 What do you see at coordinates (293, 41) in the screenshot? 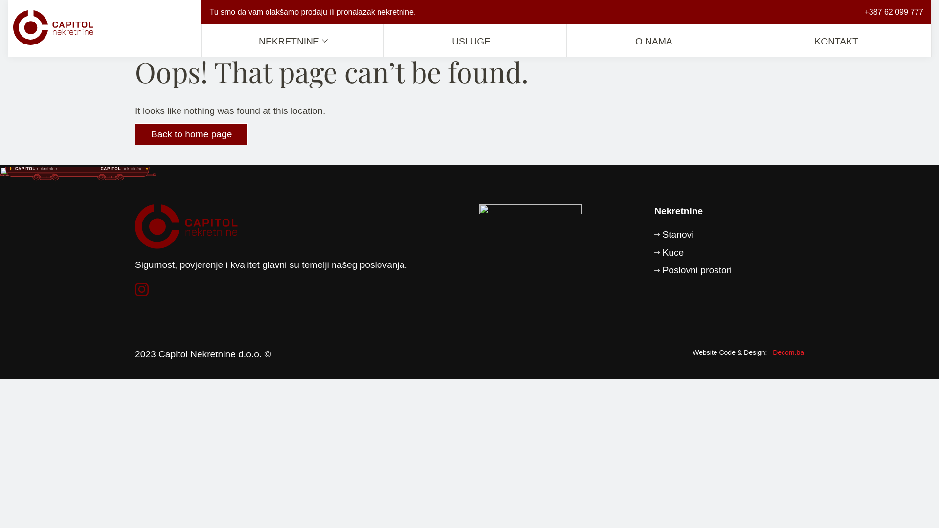
I see `NEKRETNINE` at bounding box center [293, 41].